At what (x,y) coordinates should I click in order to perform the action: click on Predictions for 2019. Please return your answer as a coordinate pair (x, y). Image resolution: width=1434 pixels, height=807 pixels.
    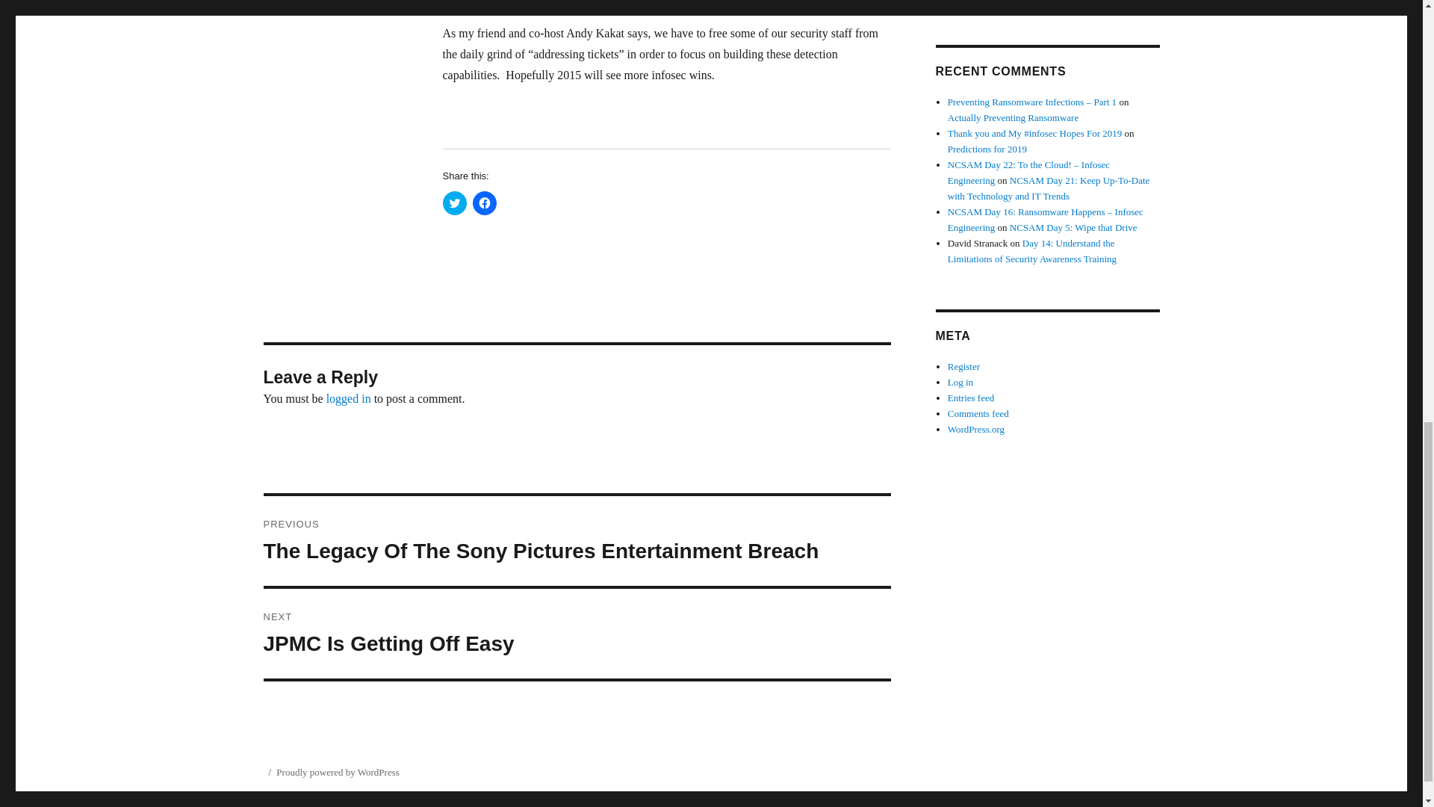
    Looking at the image, I should click on (987, 149).